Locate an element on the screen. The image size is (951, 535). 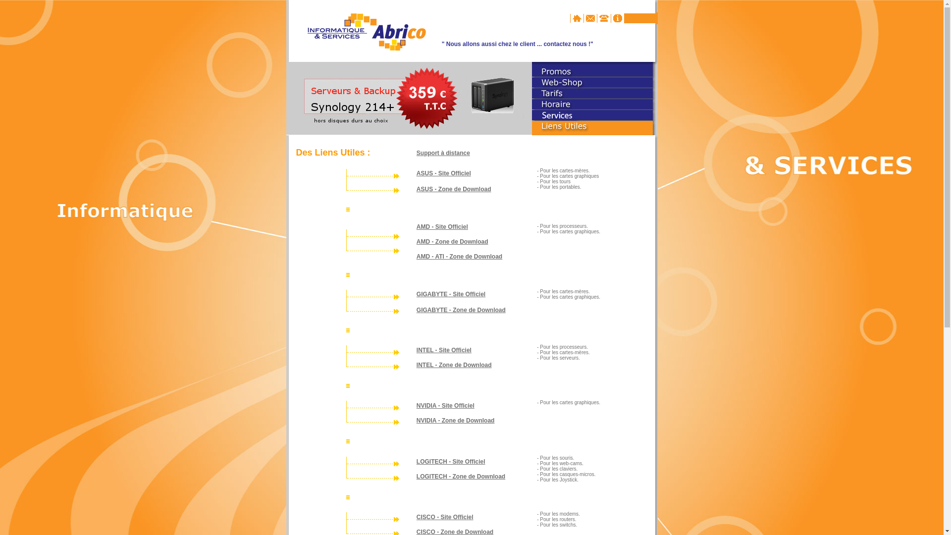
NVIDIA - Zone de Download is located at coordinates (456, 421).